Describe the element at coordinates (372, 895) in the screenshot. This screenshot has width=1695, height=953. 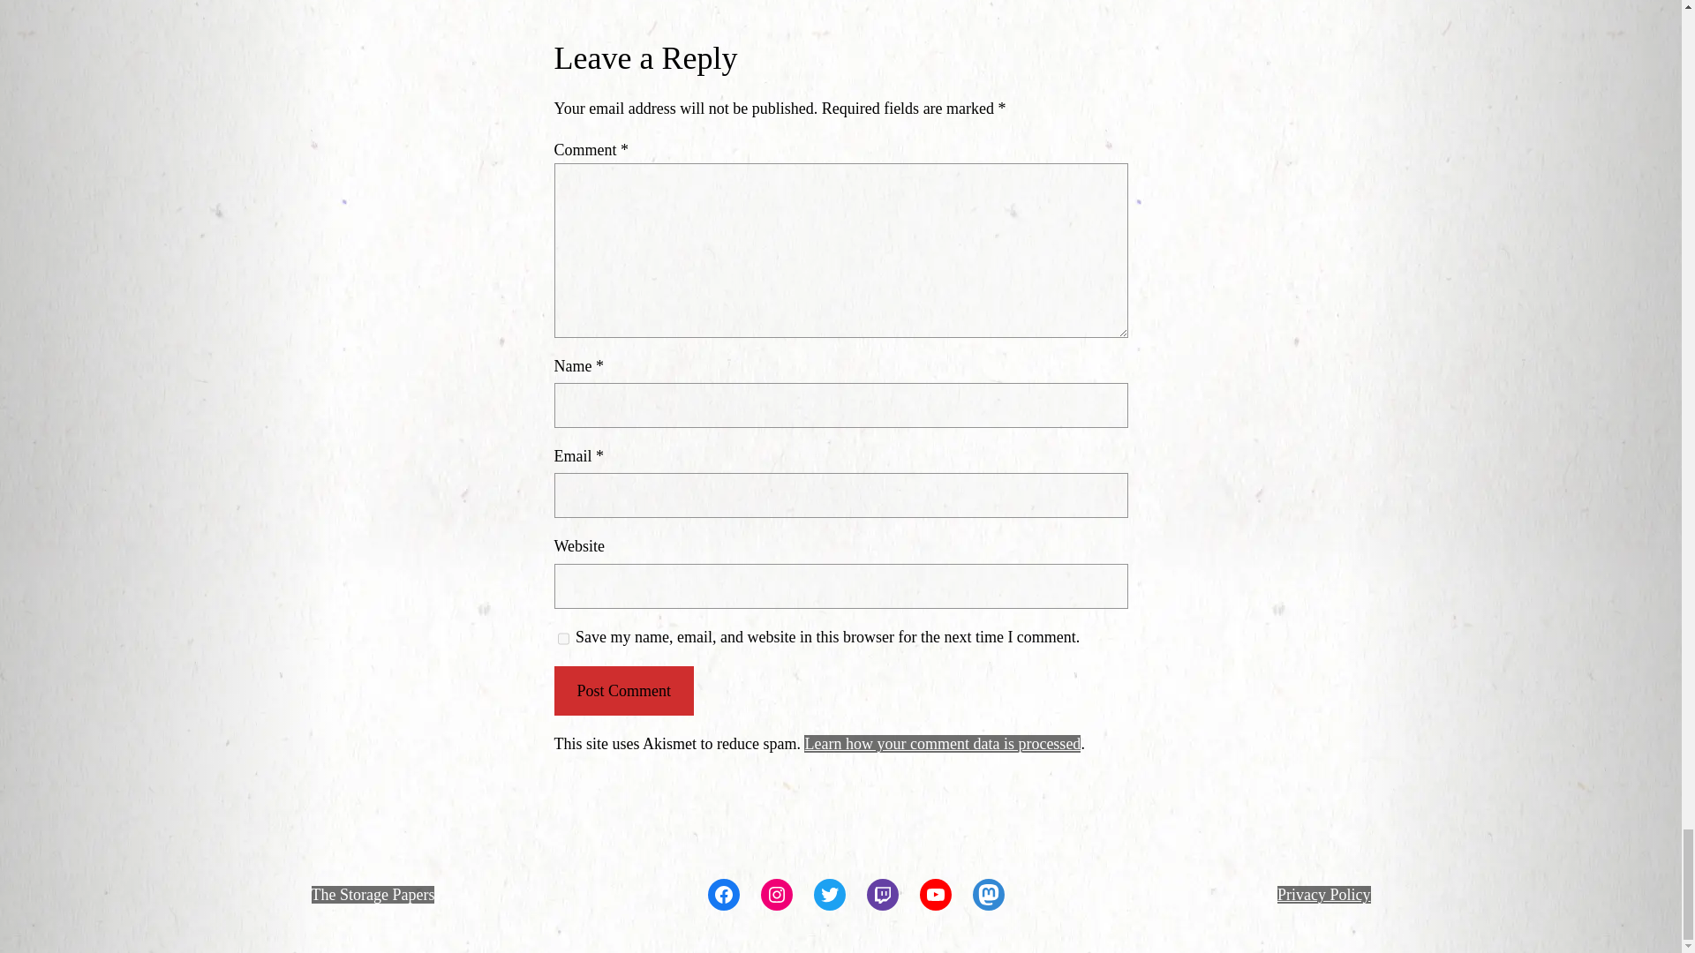
I see `The Storage Papers` at that location.